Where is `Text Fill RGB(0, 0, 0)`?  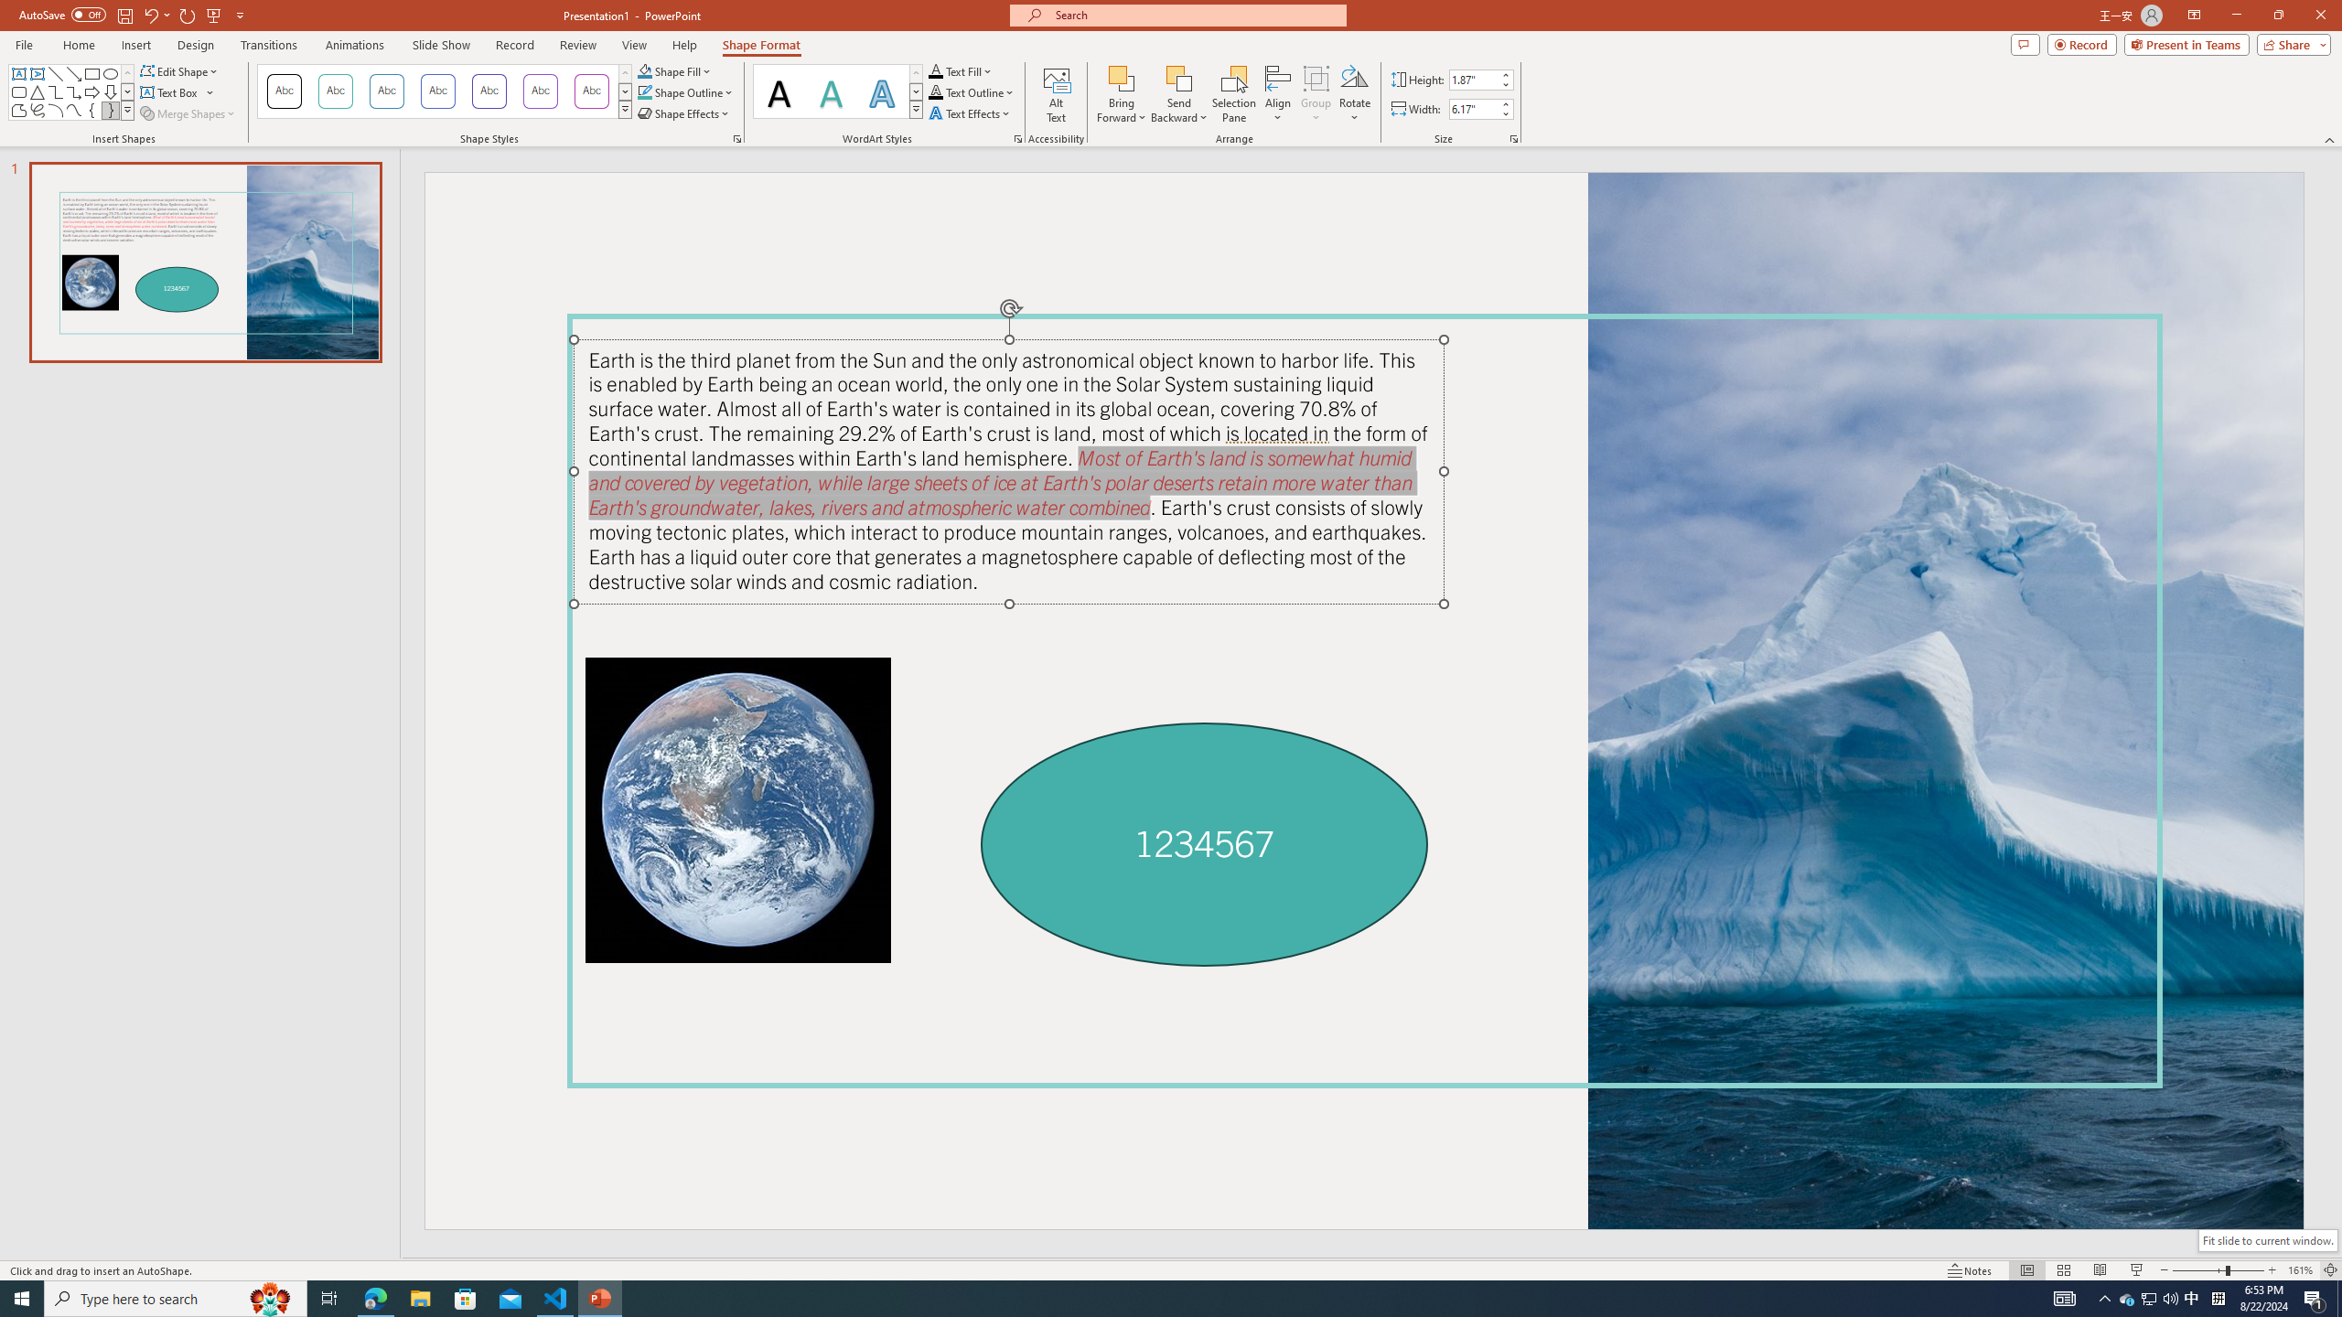 Text Fill RGB(0, 0, 0) is located at coordinates (935, 71).